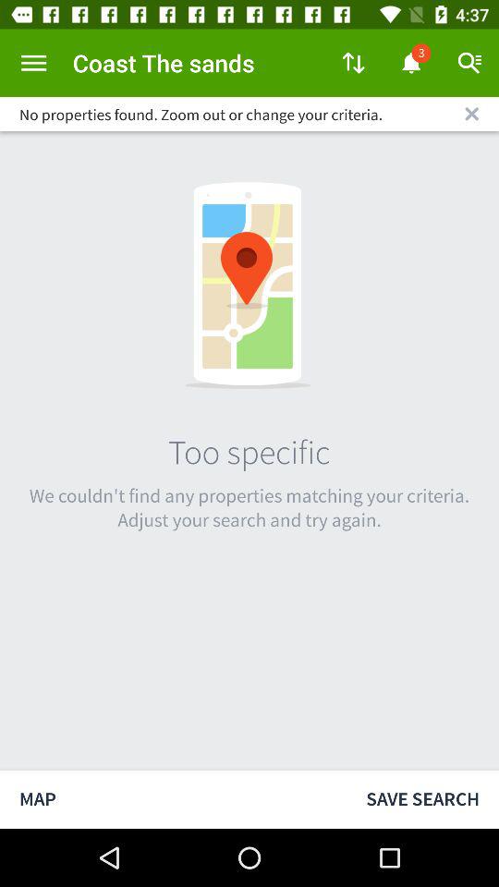  What do you see at coordinates (423, 798) in the screenshot?
I see `launch the icon to the right of map` at bounding box center [423, 798].